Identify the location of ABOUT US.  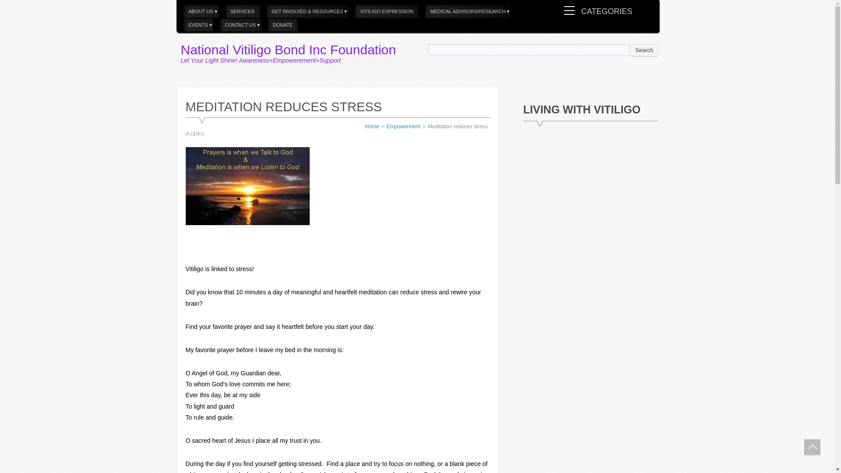
(201, 11).